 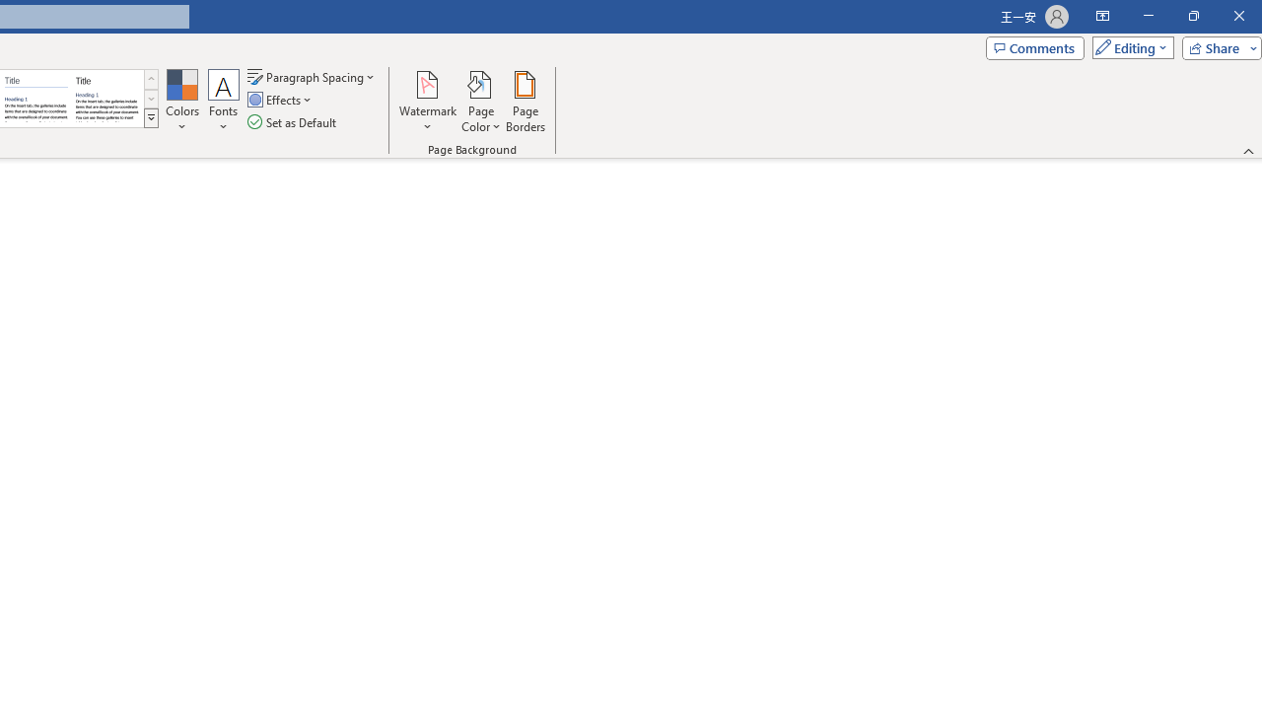 I want to click on Style Set, so click(x=151, y=118).